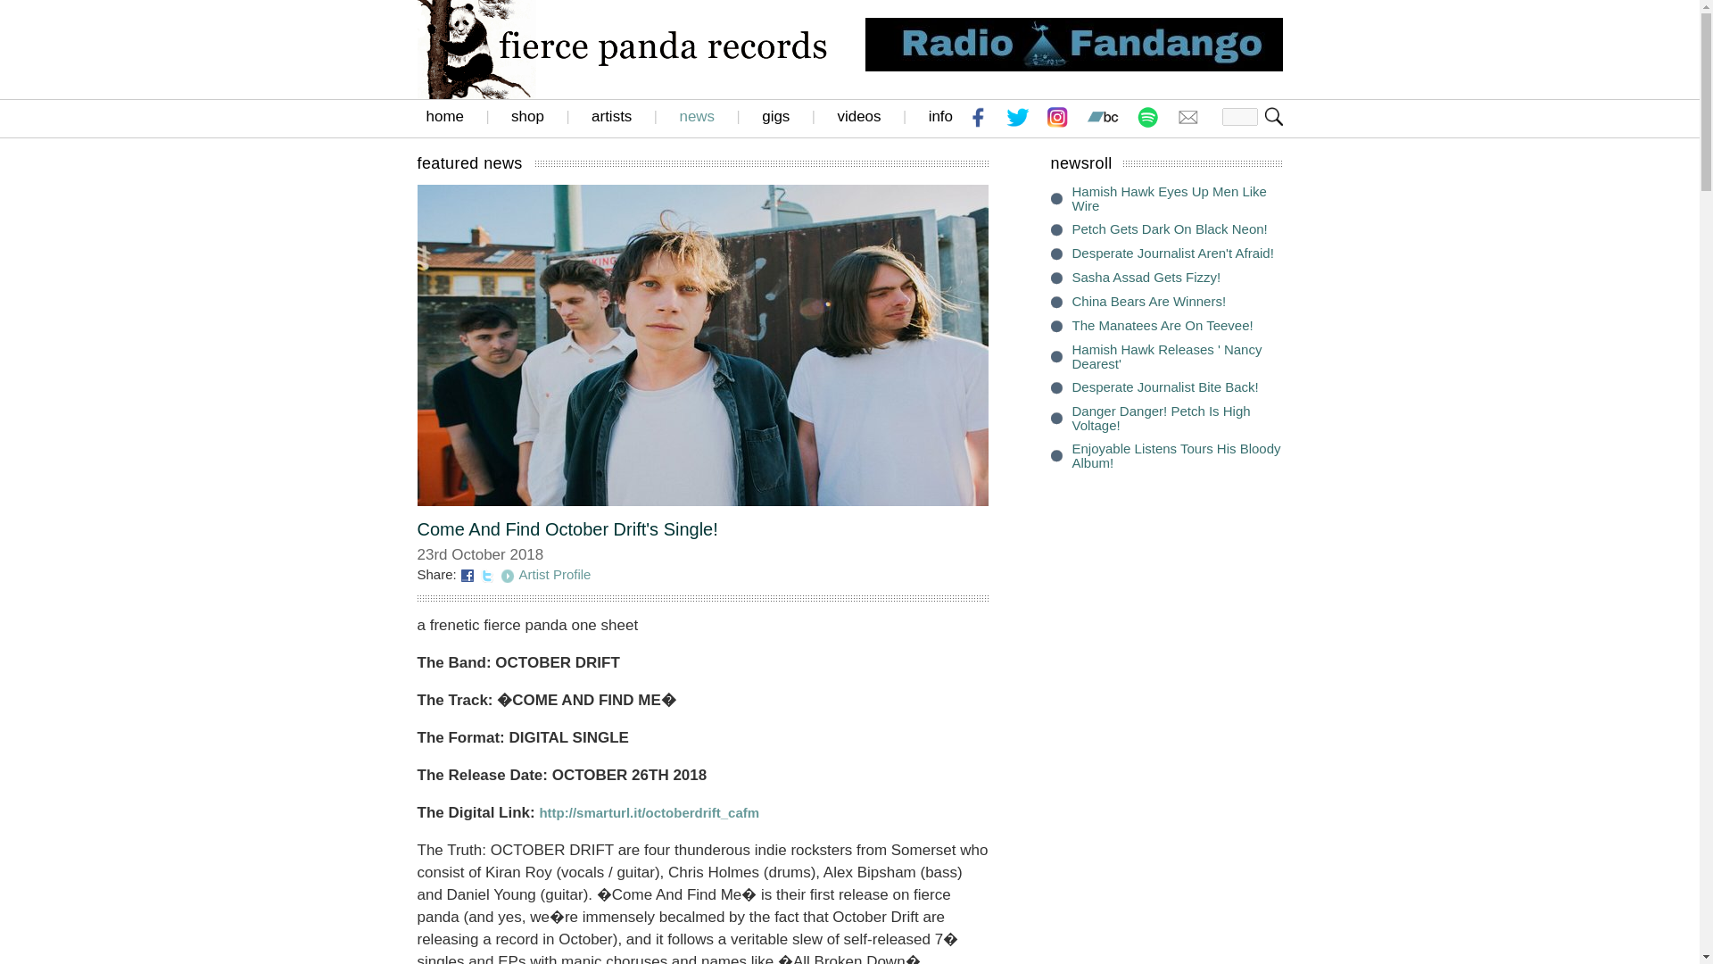 Image resolution: width=1713 pixels, height=964 pixels. What do you see at coordinates (696, 116) in the screenshot?
I see `news` at bounding box center [696, 116].